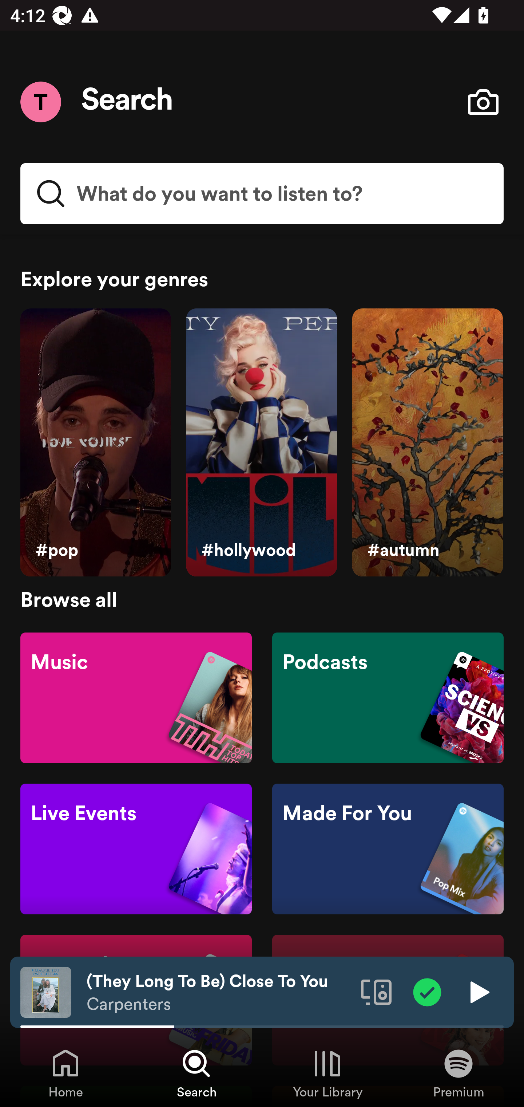 This screenshot has width=524, height=1107. I want to click on Made For You, so click(388, 849).